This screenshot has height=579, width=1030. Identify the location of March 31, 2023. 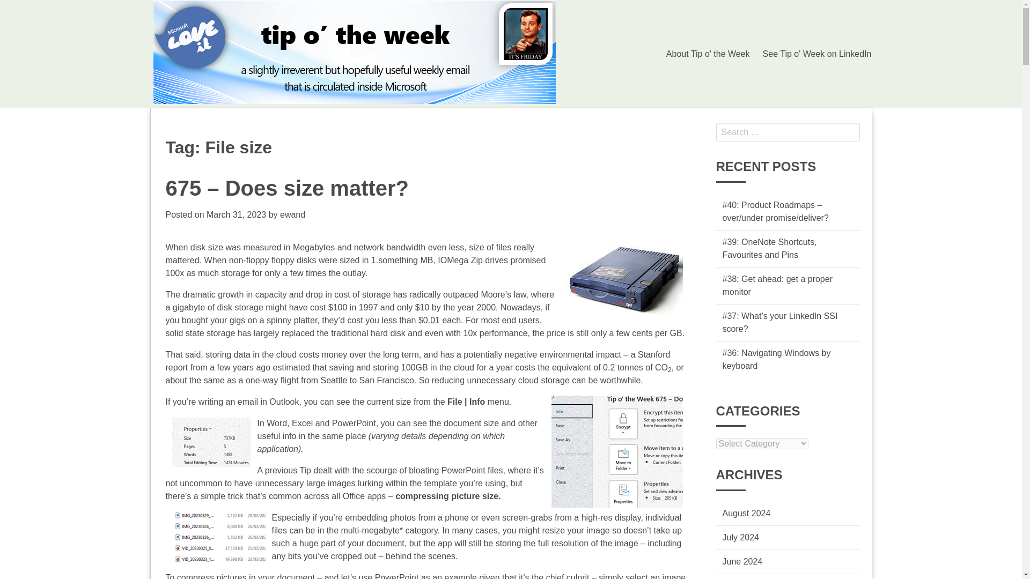
(236, 214).